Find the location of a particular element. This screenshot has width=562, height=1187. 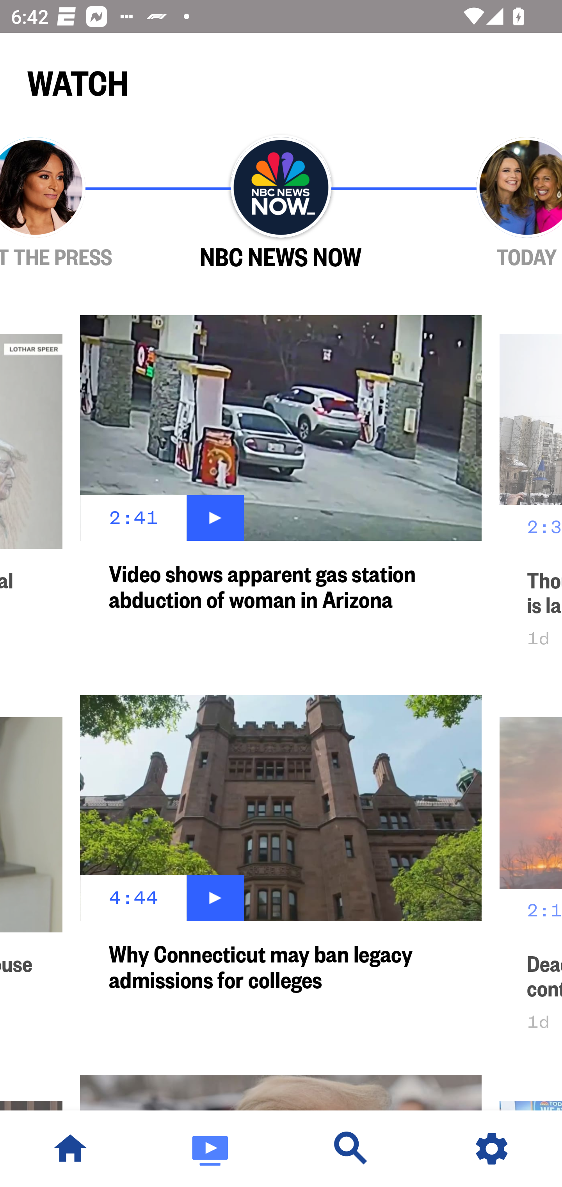

Discover is located at coordinates (351, 1149).